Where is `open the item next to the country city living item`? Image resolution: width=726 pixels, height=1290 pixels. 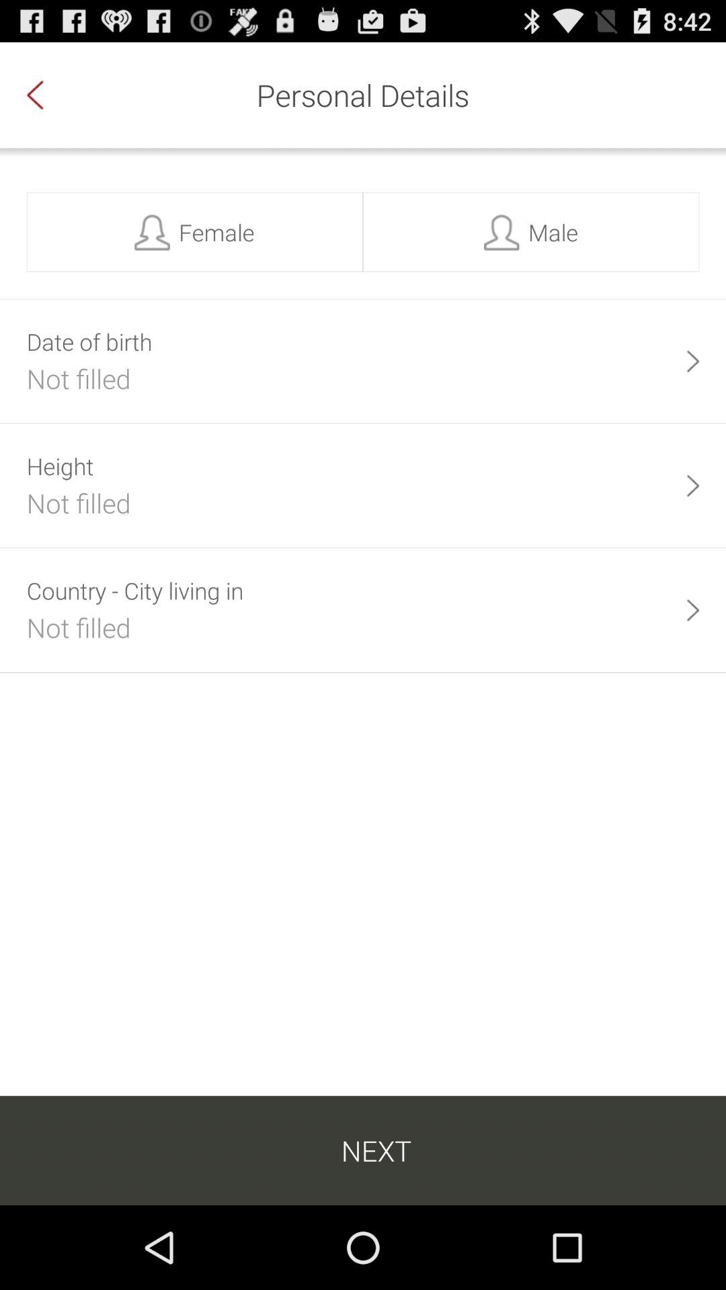
open the item next to the country city living item is located at coordinates (692, 610).